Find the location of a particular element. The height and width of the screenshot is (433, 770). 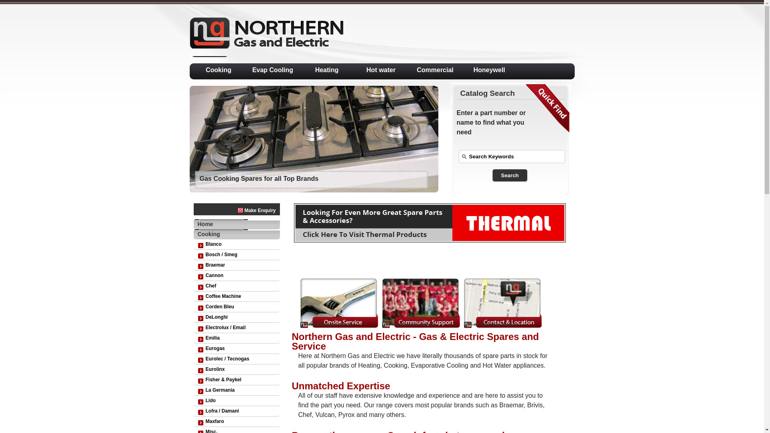

Hot water is located at coordinates (381, 70).